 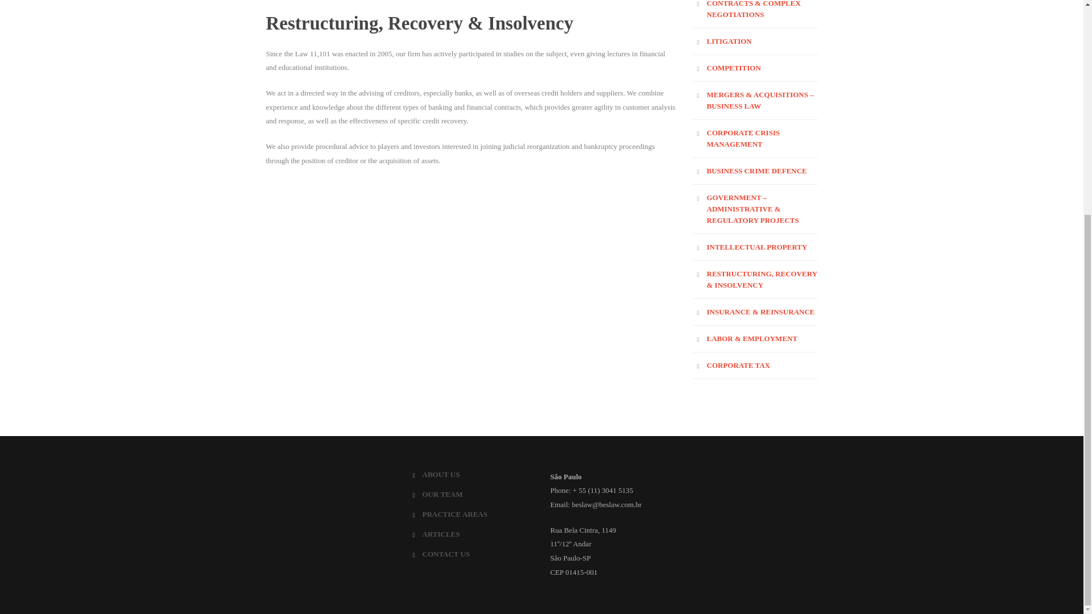 I want to click on CORPORATE TAX, so click(x=738, y=365).